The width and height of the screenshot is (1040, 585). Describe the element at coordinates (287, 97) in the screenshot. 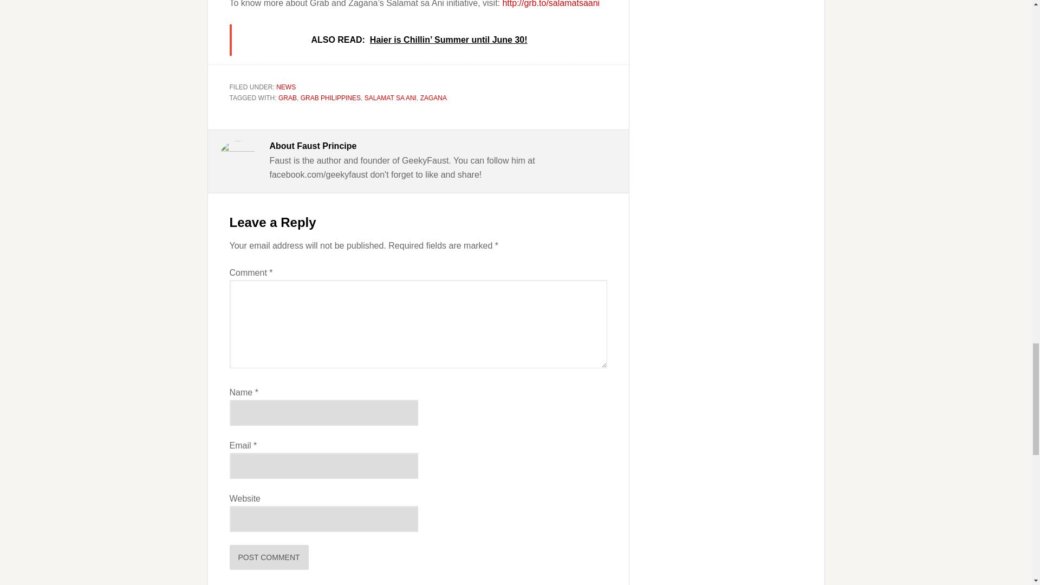

I see `GRAB` at that location.